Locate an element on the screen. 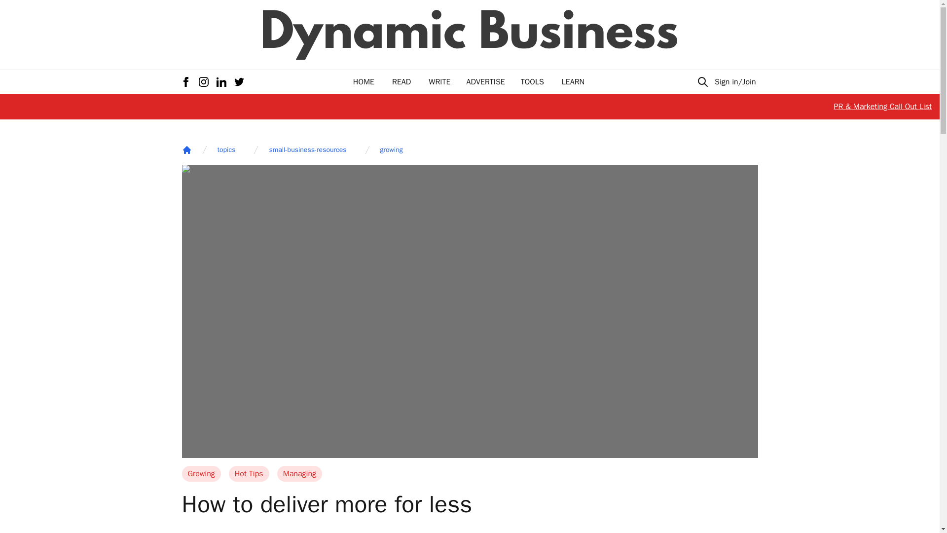 The width and height of the screenshot is (947, 533). Hot Tips is located at coordinates (249, 474).